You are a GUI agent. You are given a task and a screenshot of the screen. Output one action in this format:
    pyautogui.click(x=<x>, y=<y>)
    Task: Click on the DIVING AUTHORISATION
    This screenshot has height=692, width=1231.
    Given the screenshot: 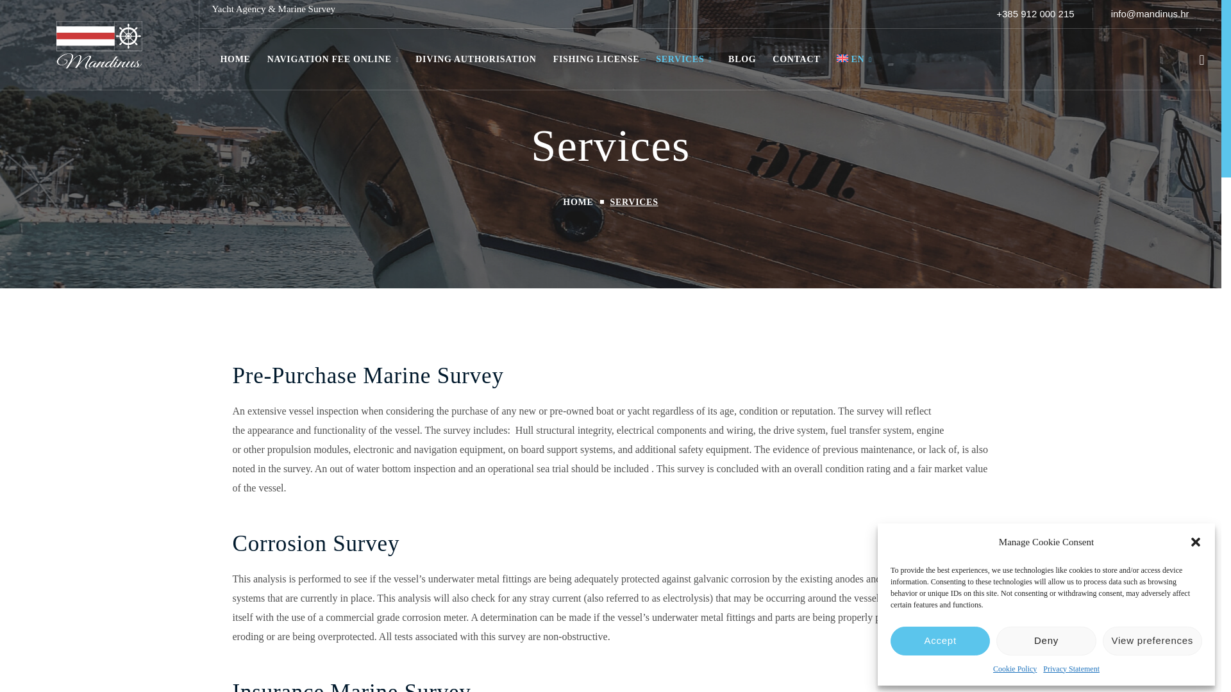 What is the action you would take?
    pyautogui.click(x=476, y=59)
    